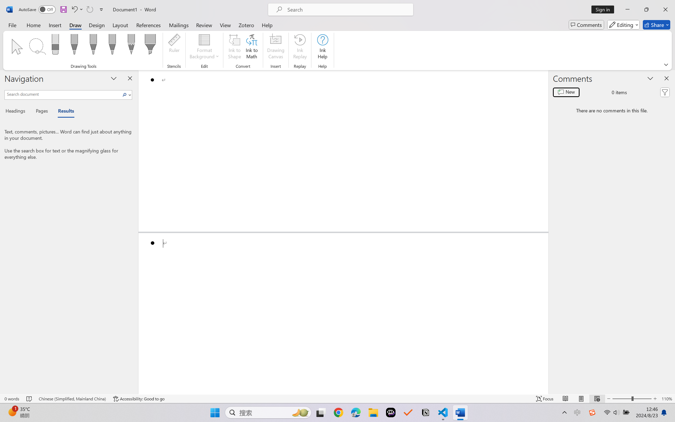 Image resolution: width=675 pixels, height=422 pixels. I want to click on Format Background, so click(204, 47).